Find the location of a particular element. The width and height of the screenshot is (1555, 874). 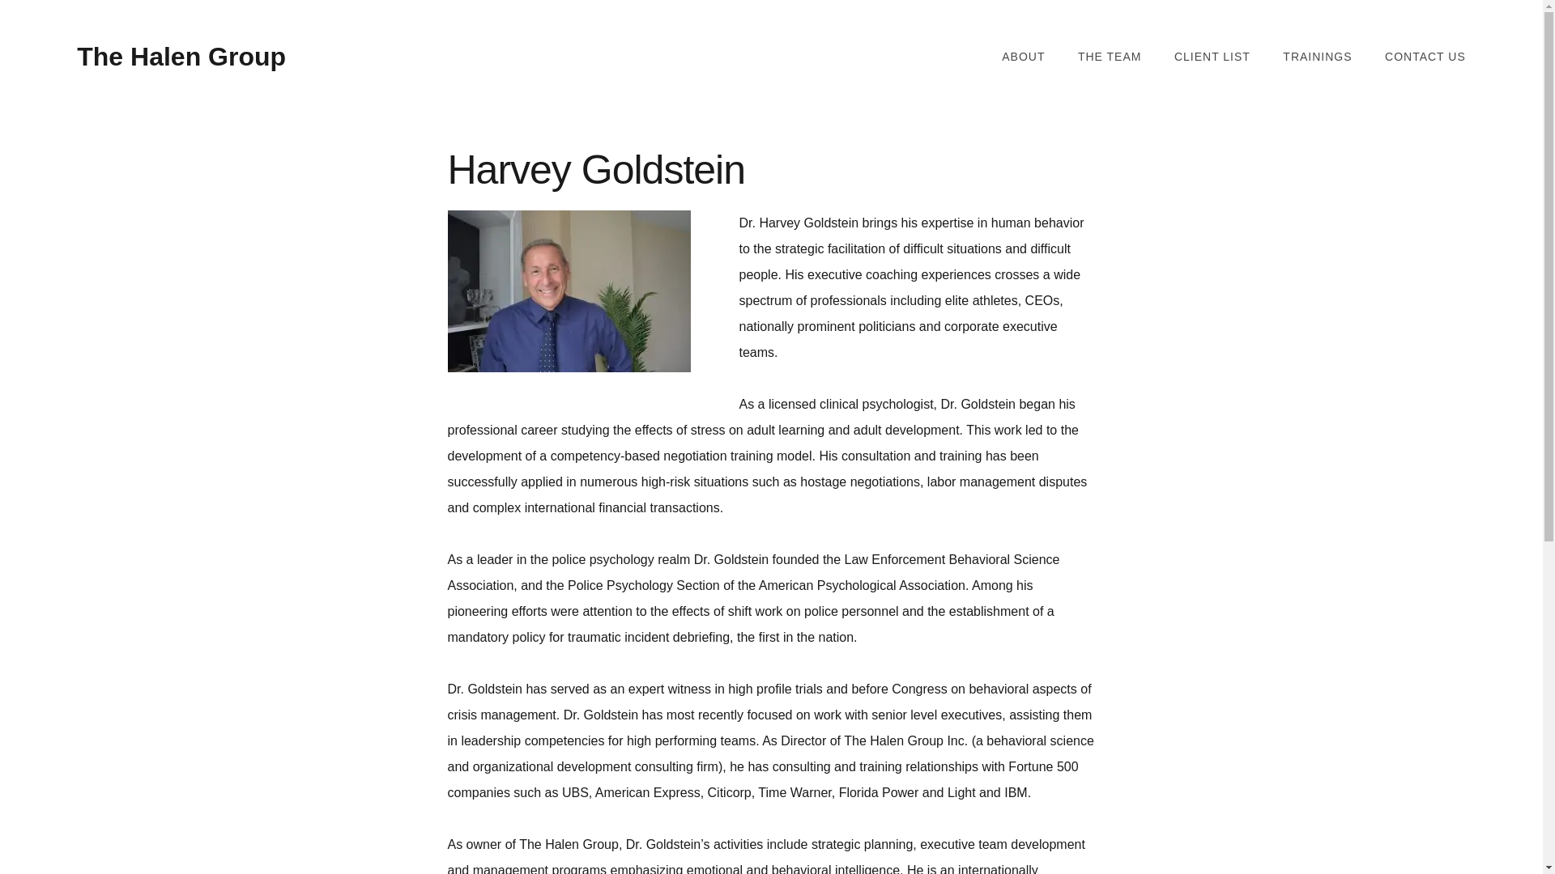

The Halen Group is located at coordinates (181, 56).